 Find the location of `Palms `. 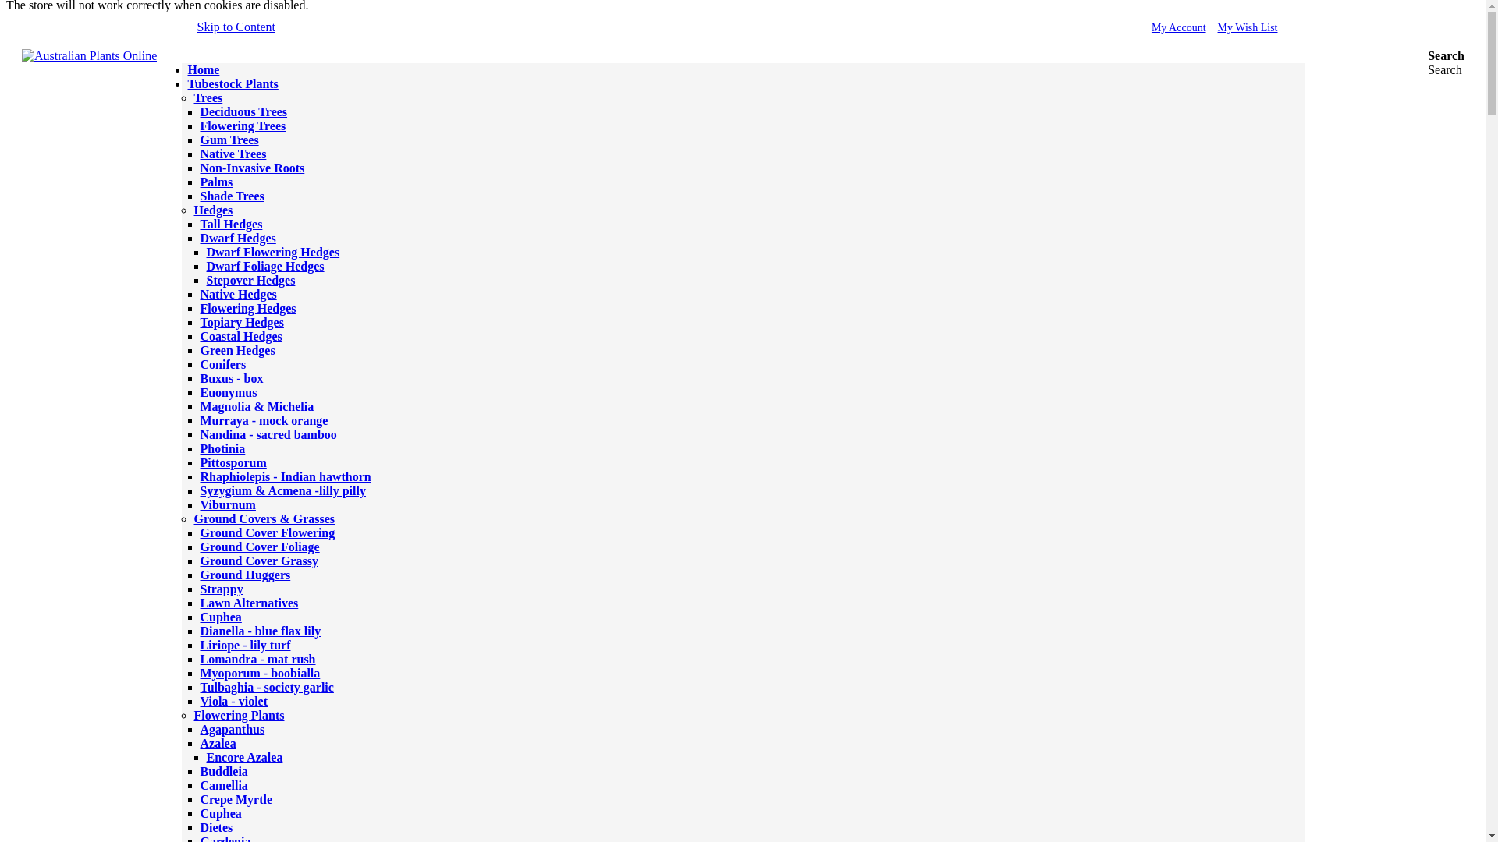

Palms  is located at coordinates (215, 181).